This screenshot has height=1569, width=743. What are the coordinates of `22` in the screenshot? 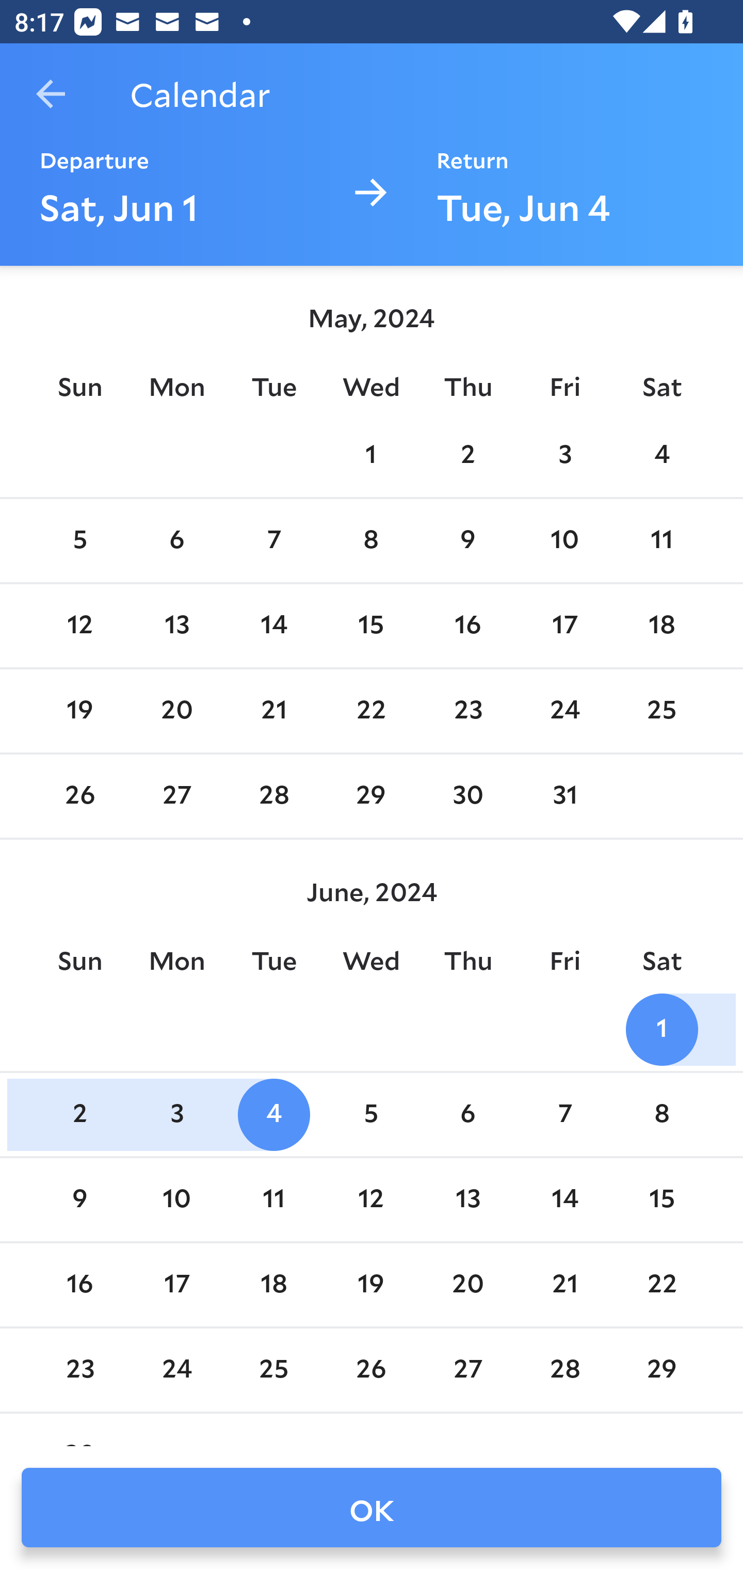 It's located at (371, 711).